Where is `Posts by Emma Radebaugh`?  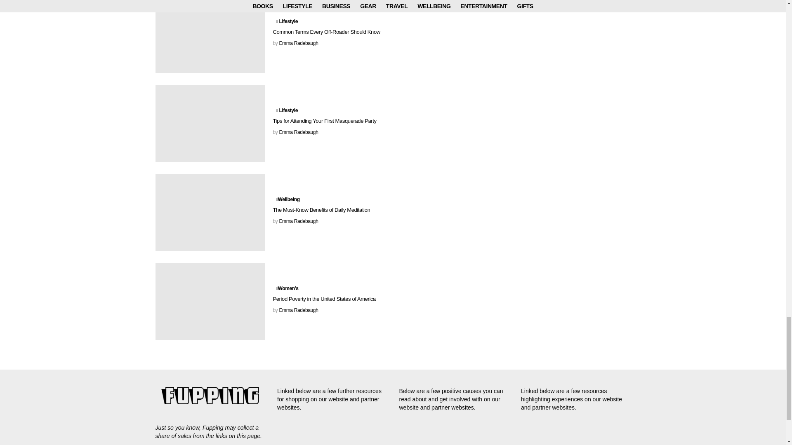
Posts by Emma Radebaugh is located at coordinates (298, 132).